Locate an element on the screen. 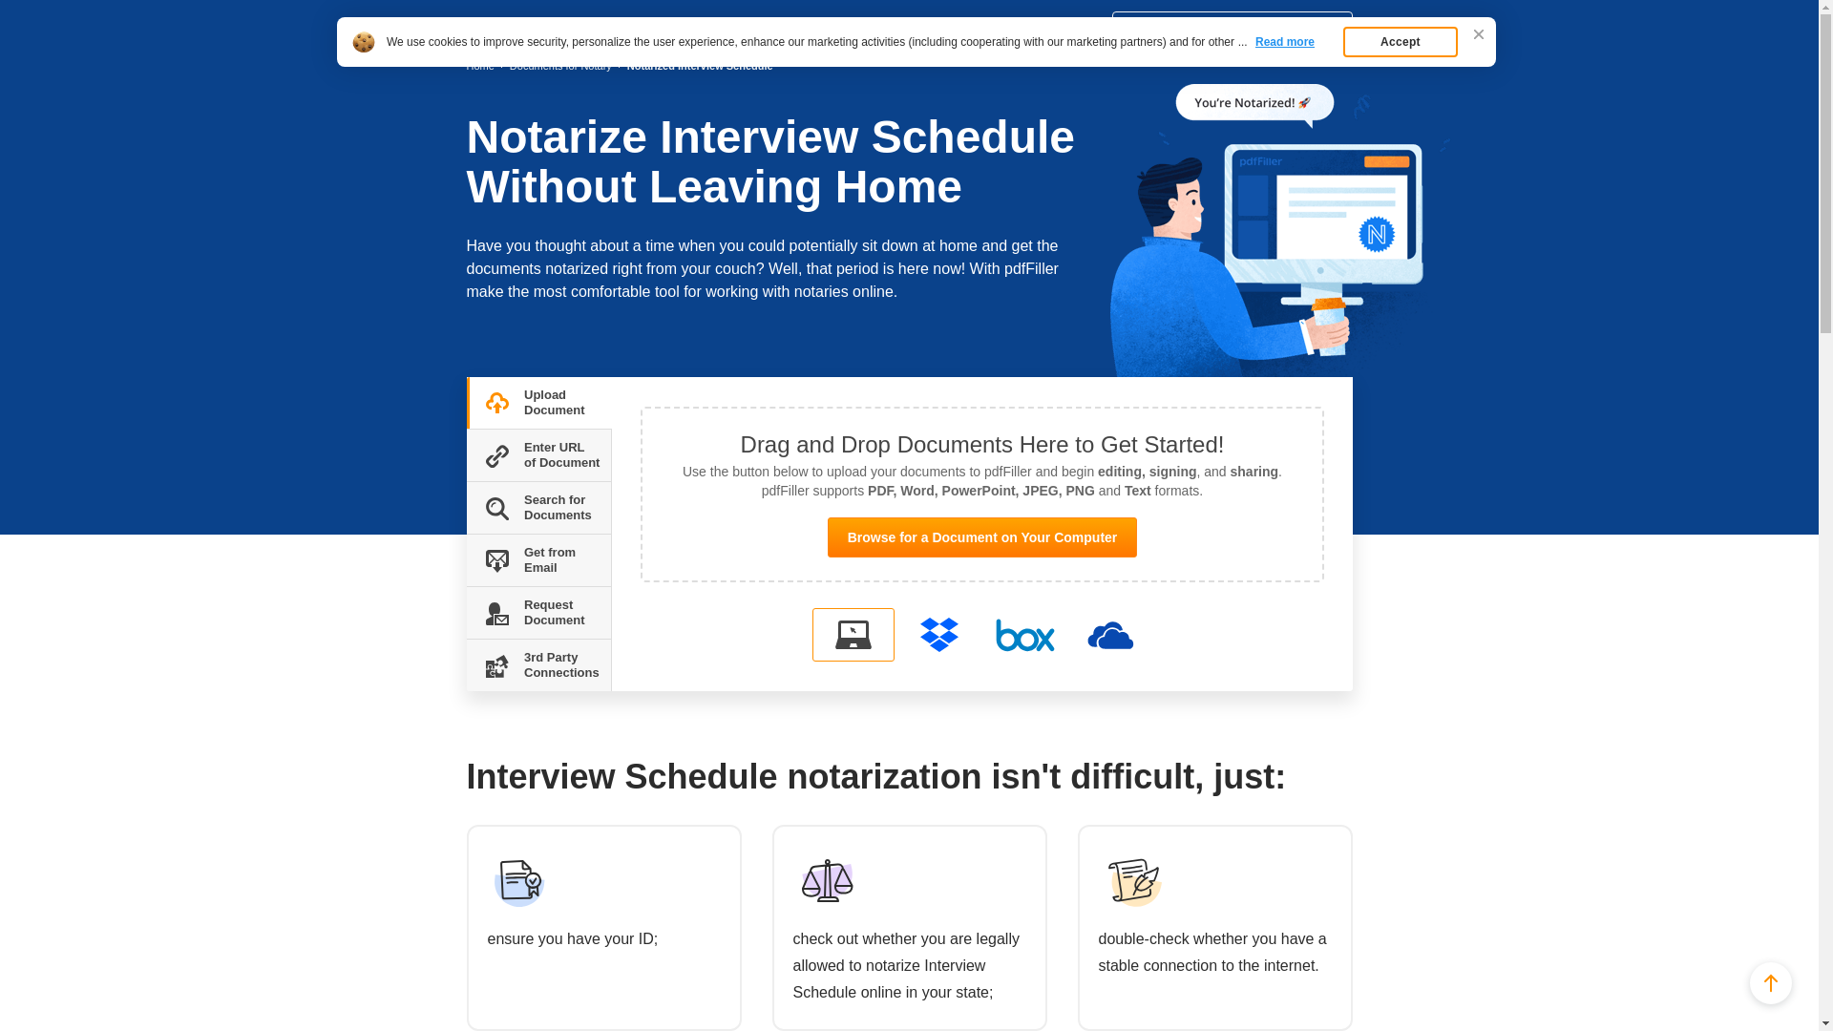  Scroll Up is located at coordinates (1771, 982).